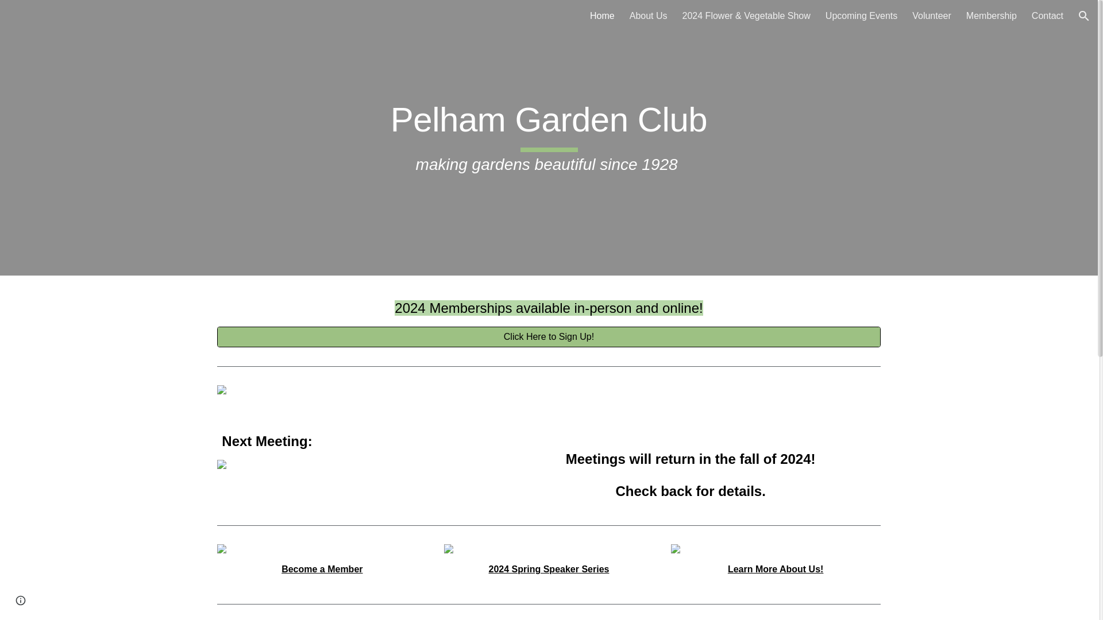 This screenshot has height=620, width=1103. I want to click on Home, so click(602, 16).